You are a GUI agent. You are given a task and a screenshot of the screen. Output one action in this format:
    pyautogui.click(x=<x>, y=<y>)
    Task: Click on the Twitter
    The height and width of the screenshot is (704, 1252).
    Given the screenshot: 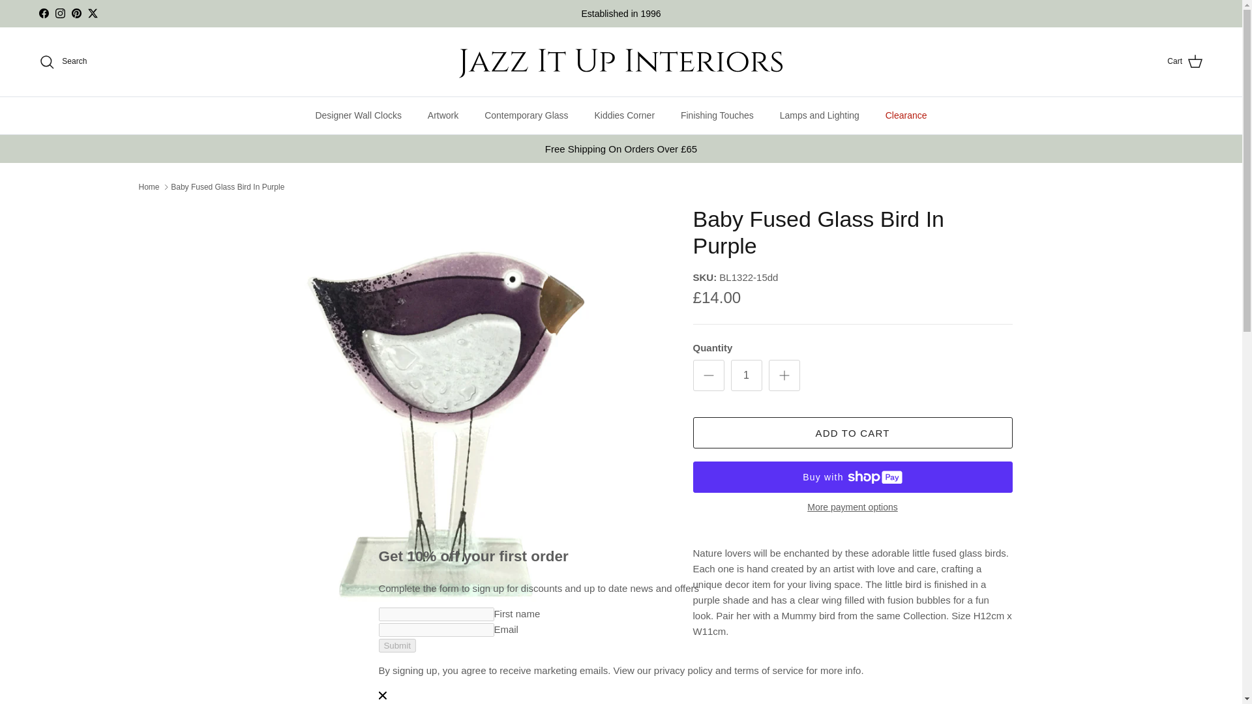 What is the action you would take?
    pyautogui.click(x=93, y=13)
    